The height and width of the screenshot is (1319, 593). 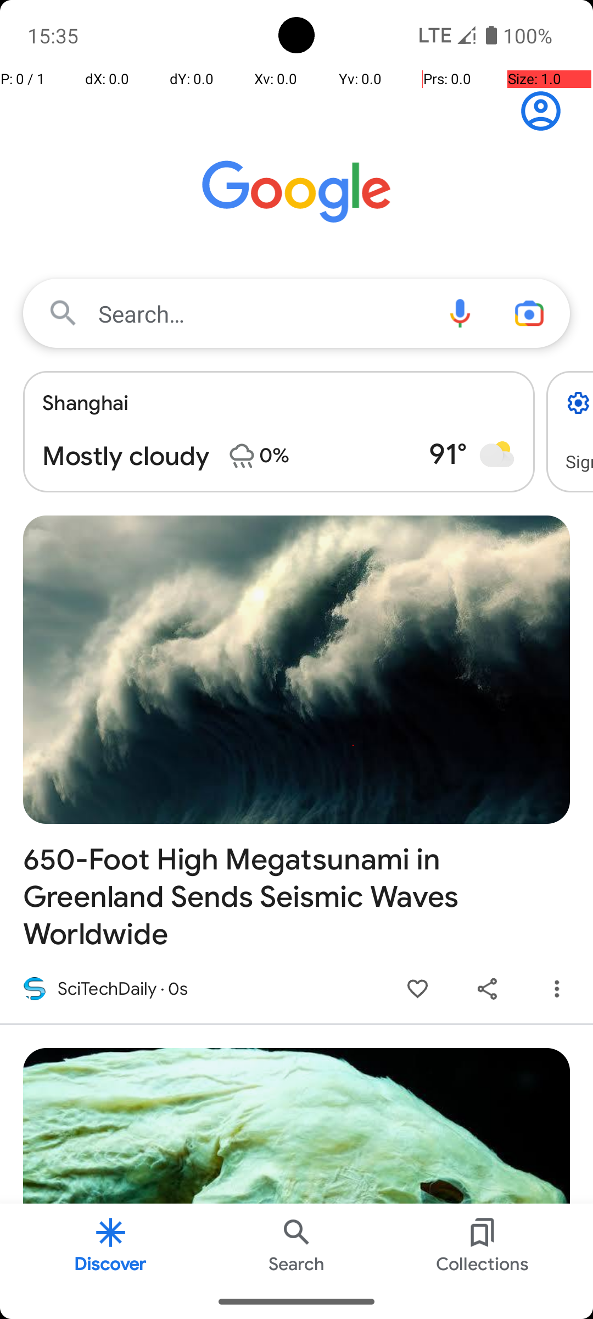 I want to click on Like, so click(x=417, y=989).